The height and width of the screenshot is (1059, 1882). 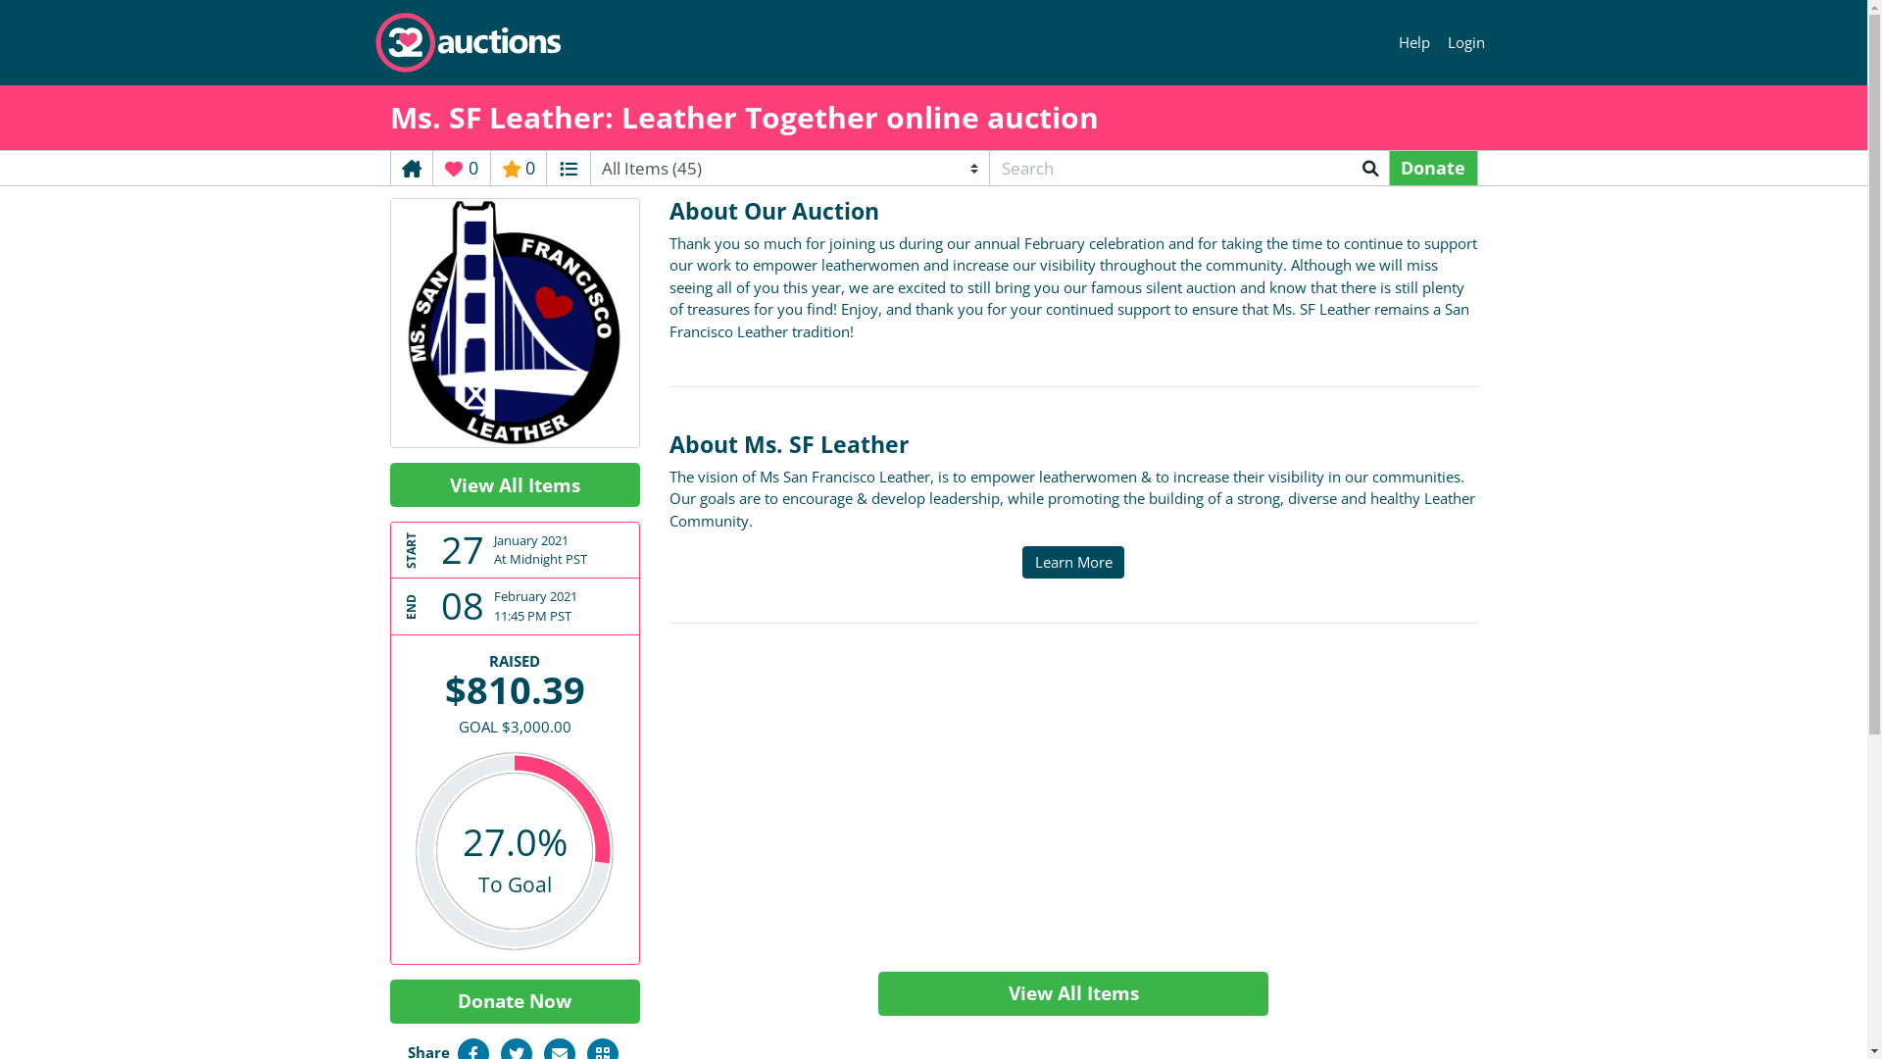 What do you see at coordinates (1433, 169) in the screenshot?
I see `Donate` at bounding box center [1433, 169].